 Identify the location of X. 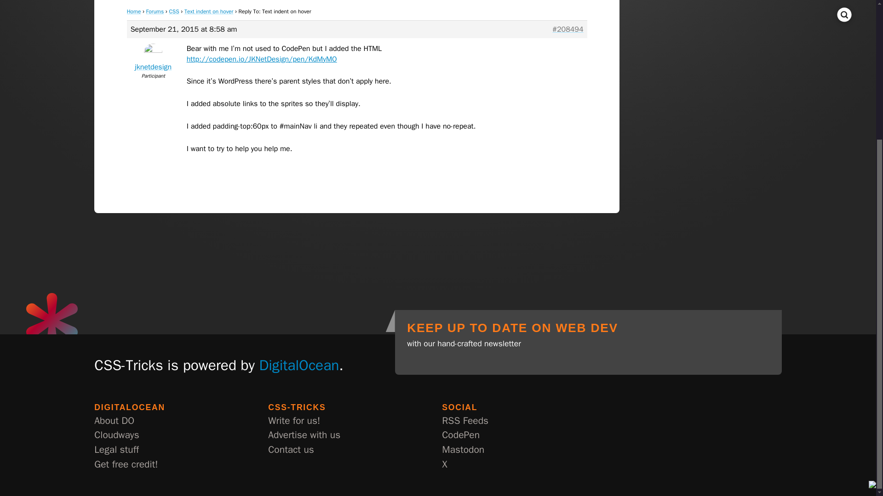
(444, 465).